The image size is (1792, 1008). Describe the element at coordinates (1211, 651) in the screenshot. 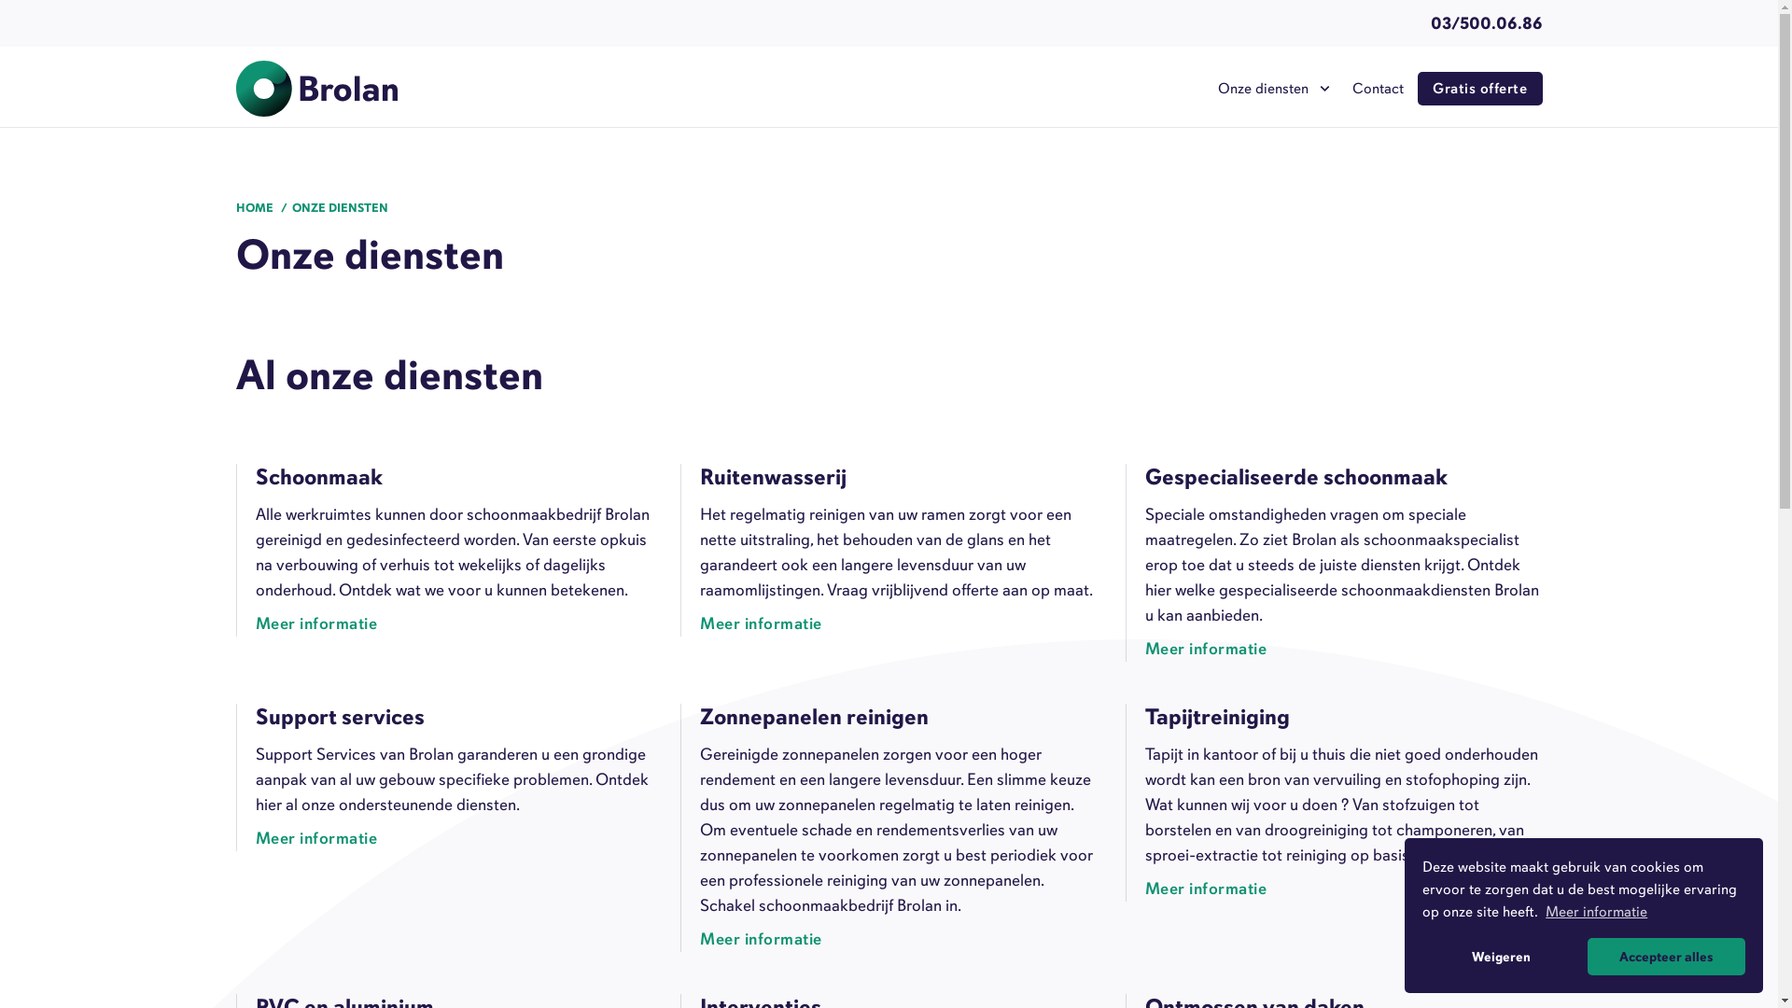

I see `Meer informatie` at that location.